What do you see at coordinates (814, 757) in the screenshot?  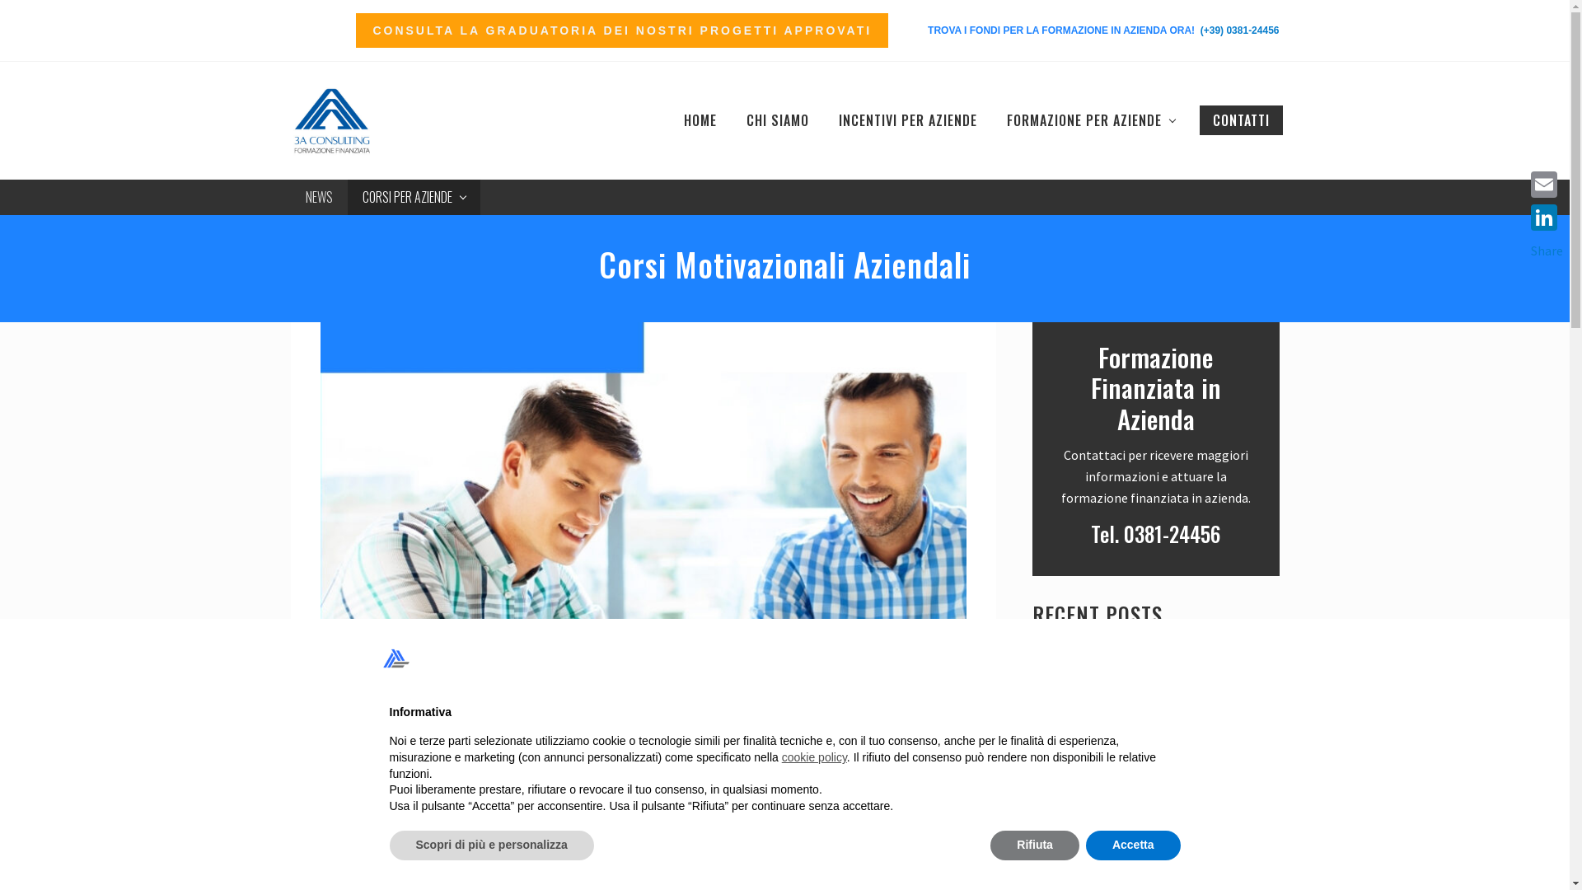 I see `cookie policy` at bounding box center [814, 757].